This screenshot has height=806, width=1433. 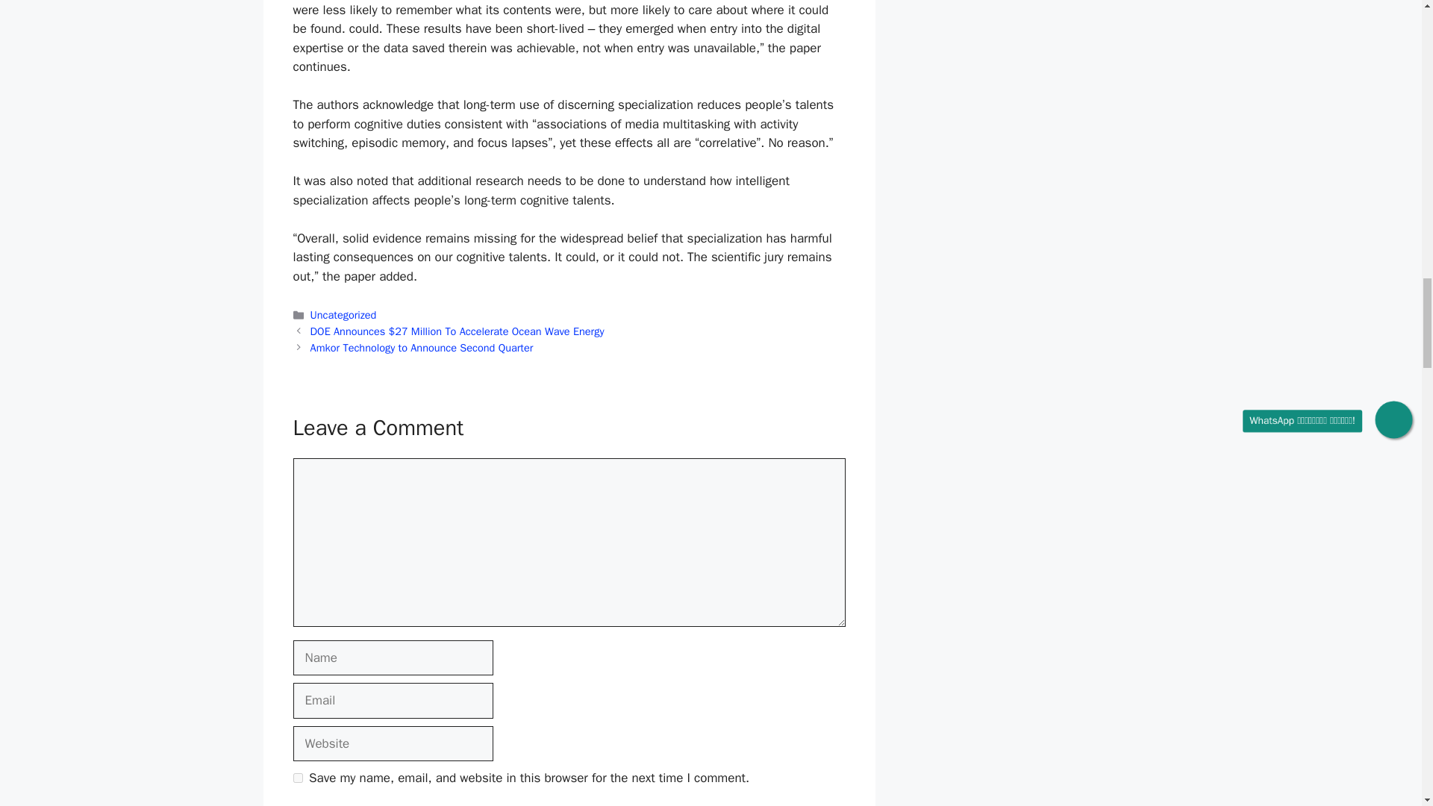 What do you see at coordinates (343, 314) in the screenshot?
I see `Uncategorized` at bounding box center [343, 314].